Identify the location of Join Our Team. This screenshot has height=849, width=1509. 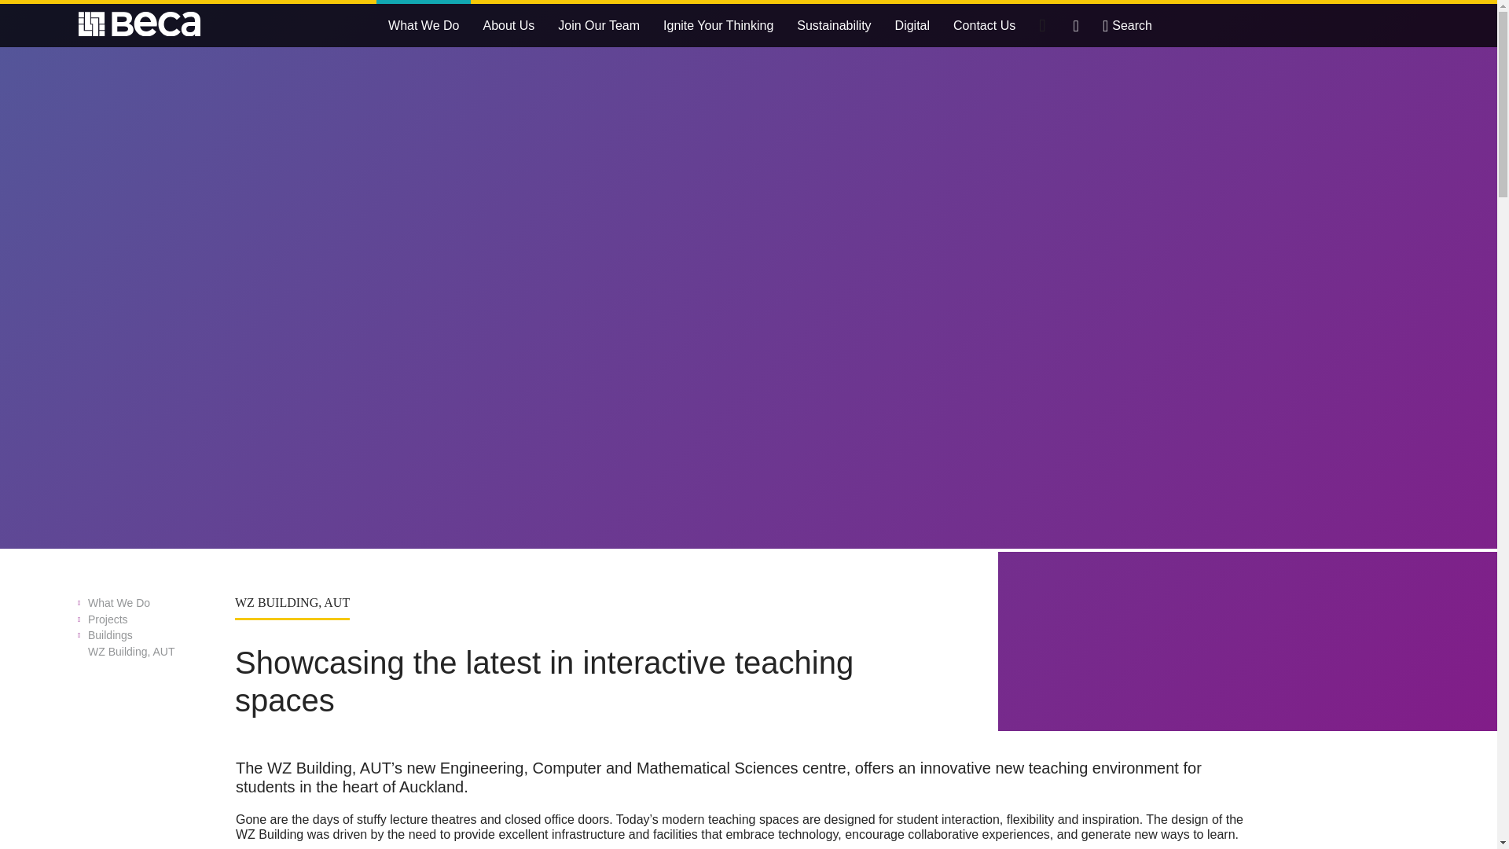
(599, 25).